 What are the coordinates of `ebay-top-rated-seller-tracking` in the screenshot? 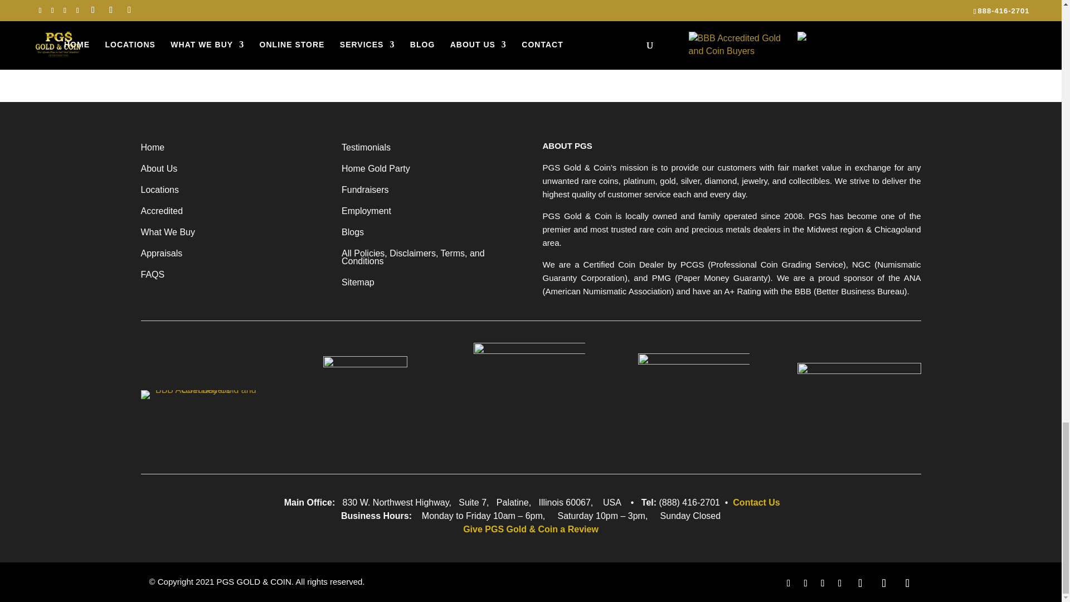 It's located at (858, 399).